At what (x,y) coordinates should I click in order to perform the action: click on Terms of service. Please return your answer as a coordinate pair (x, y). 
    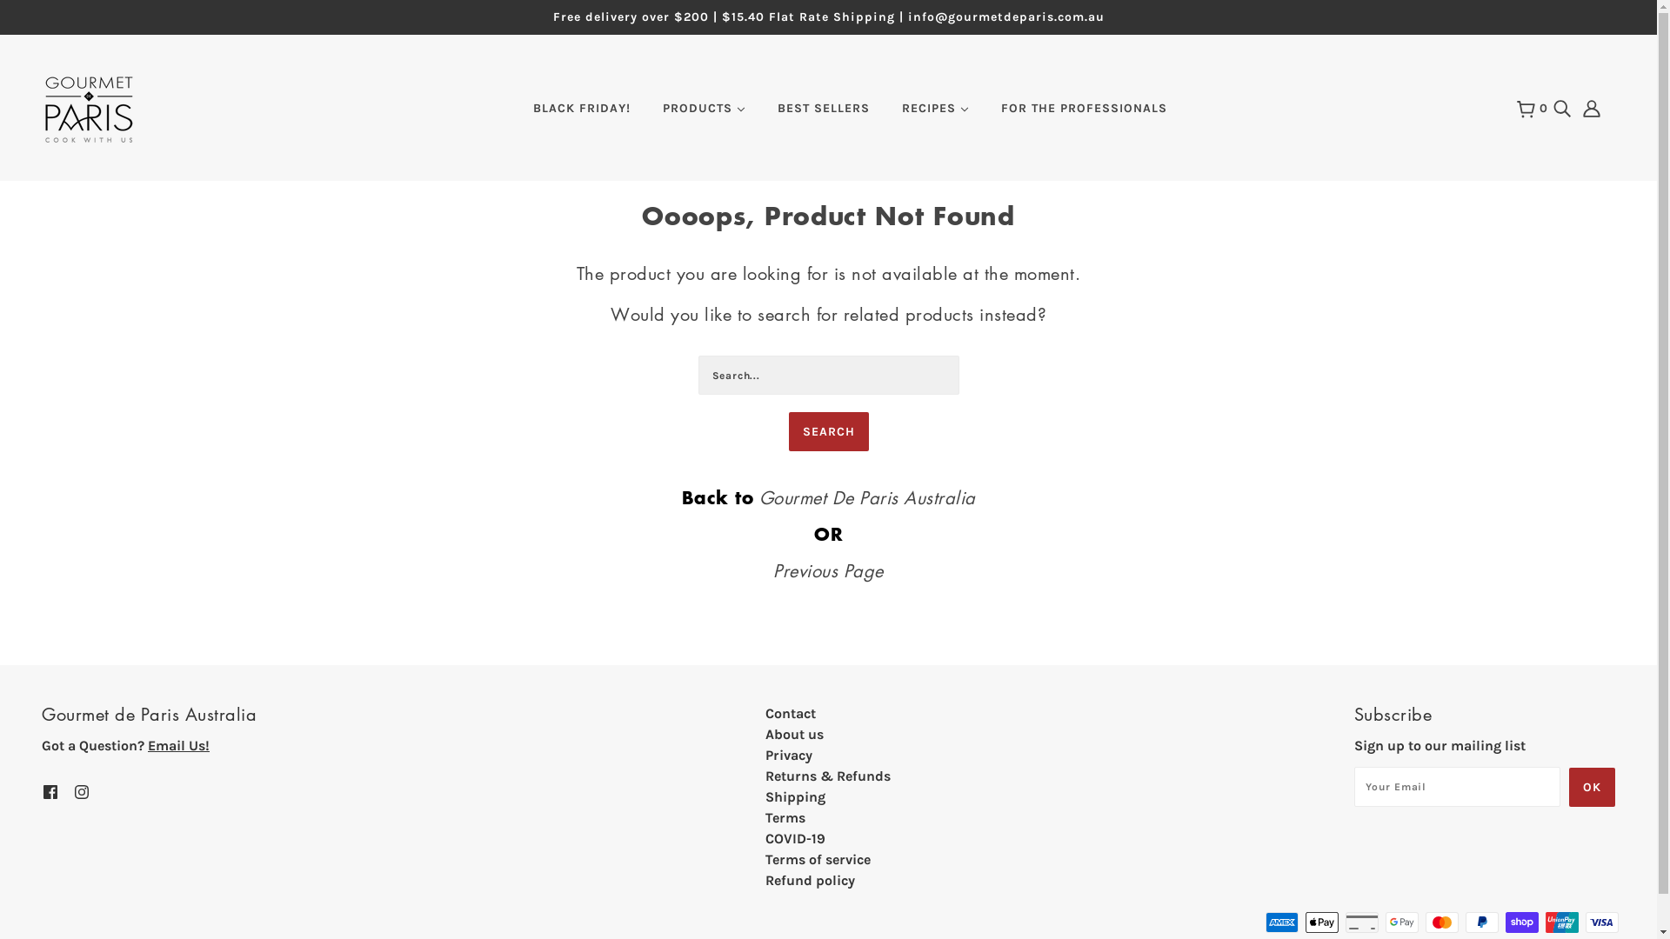
    Looking at the image, I should click on (818, 859).